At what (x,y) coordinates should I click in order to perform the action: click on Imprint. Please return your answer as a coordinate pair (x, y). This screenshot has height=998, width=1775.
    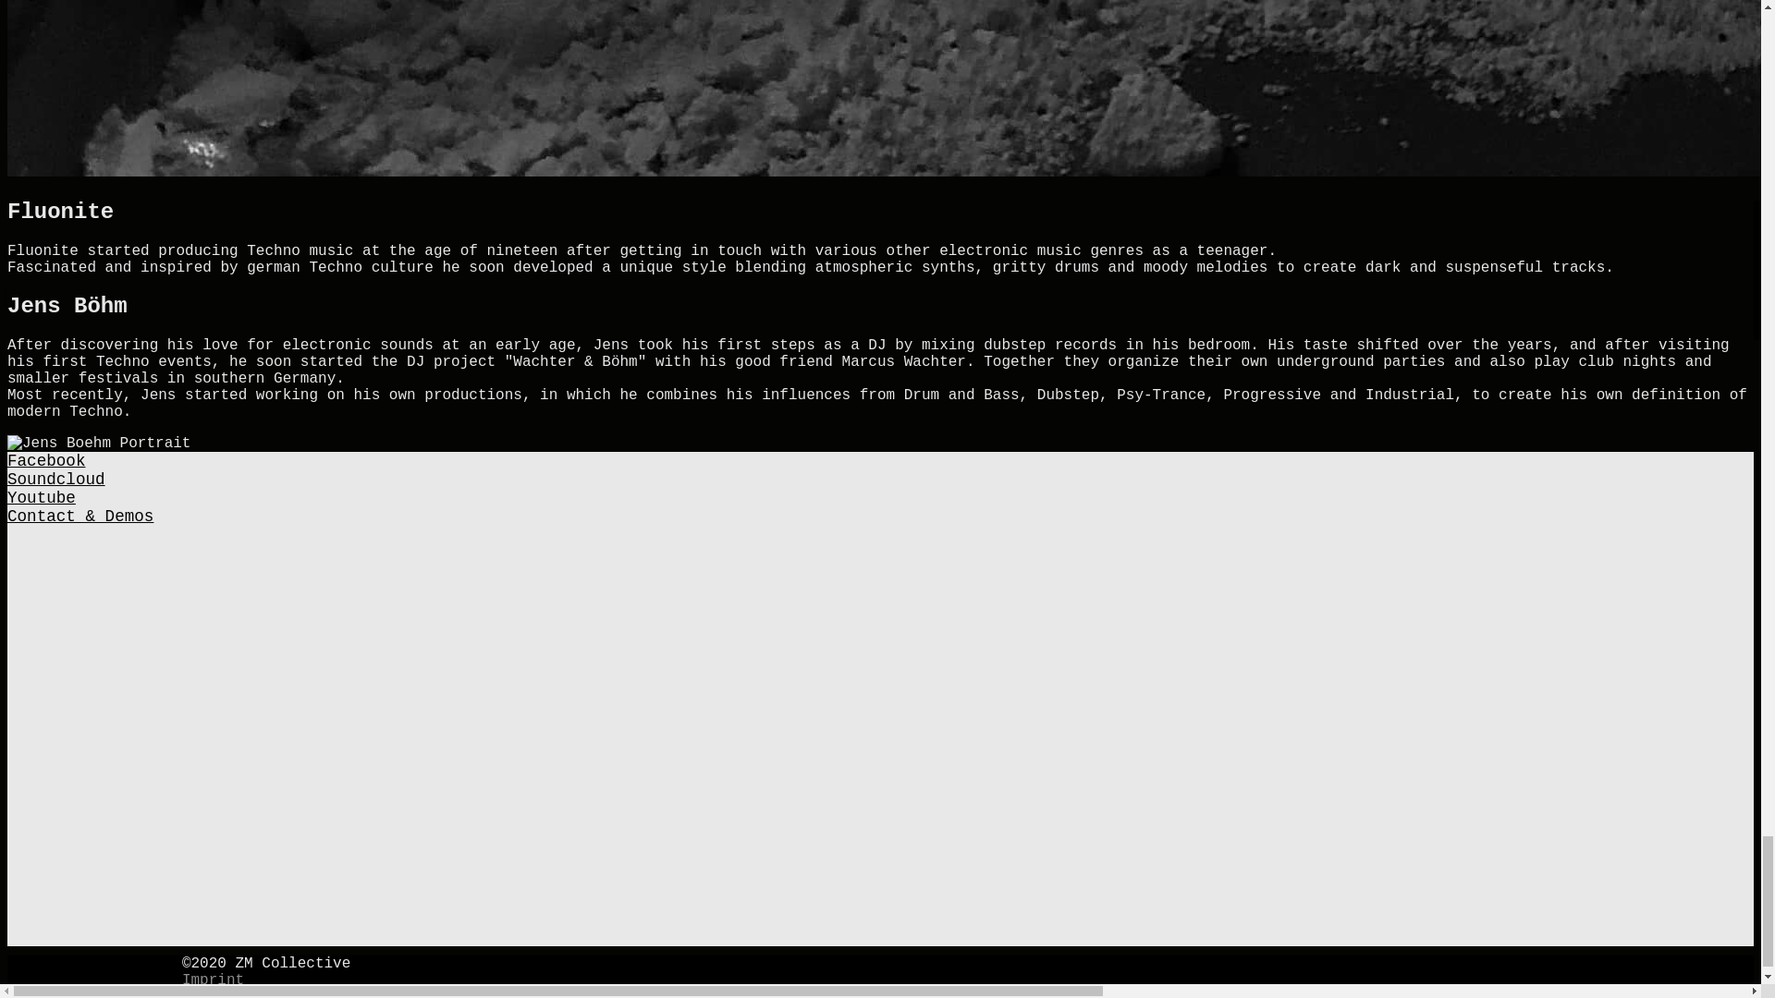
    Looking at the image, I should click on (213, 980).